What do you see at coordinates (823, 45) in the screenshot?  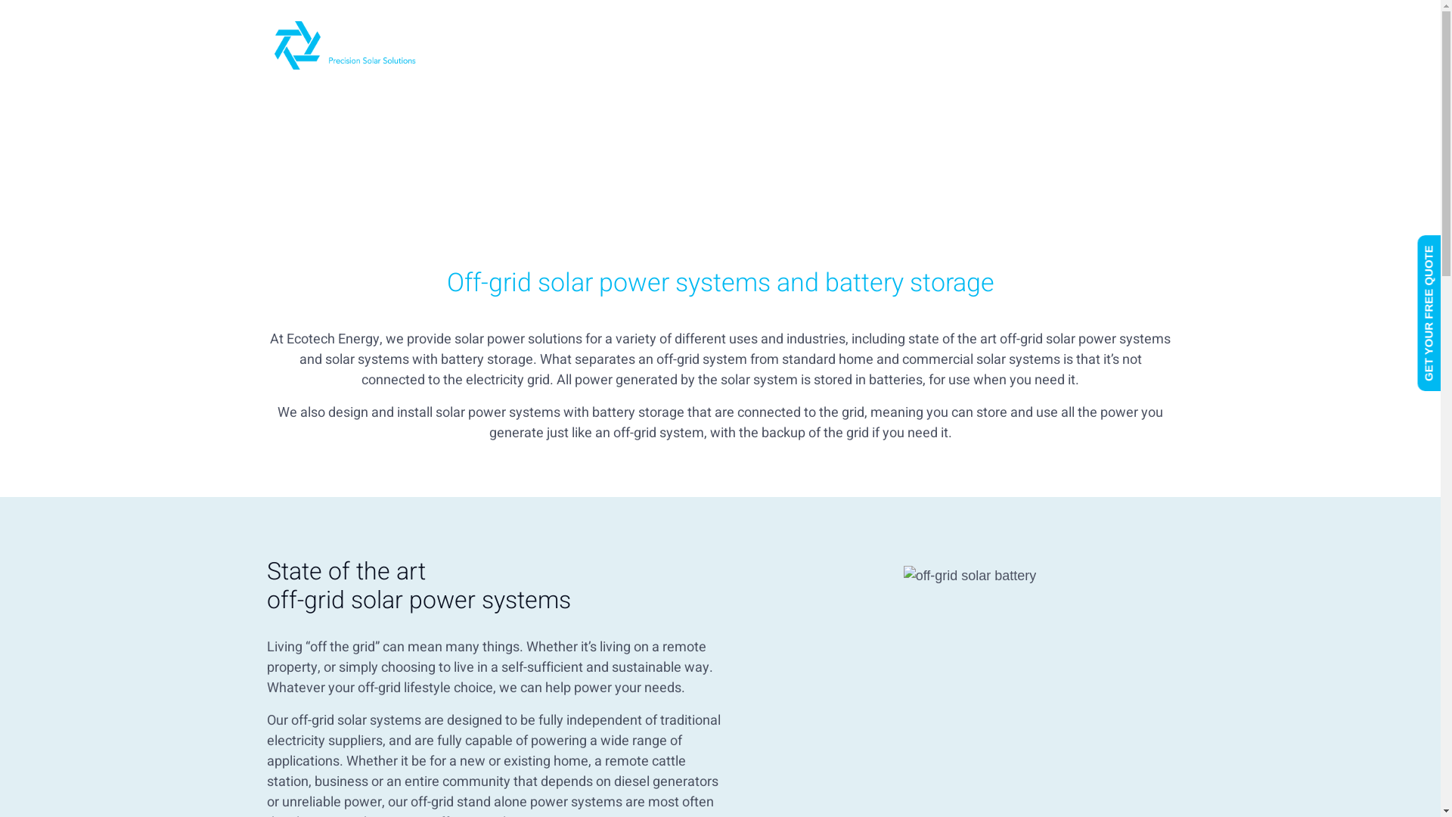 I see `Solar Pumping` at bounding box center [823, 45].